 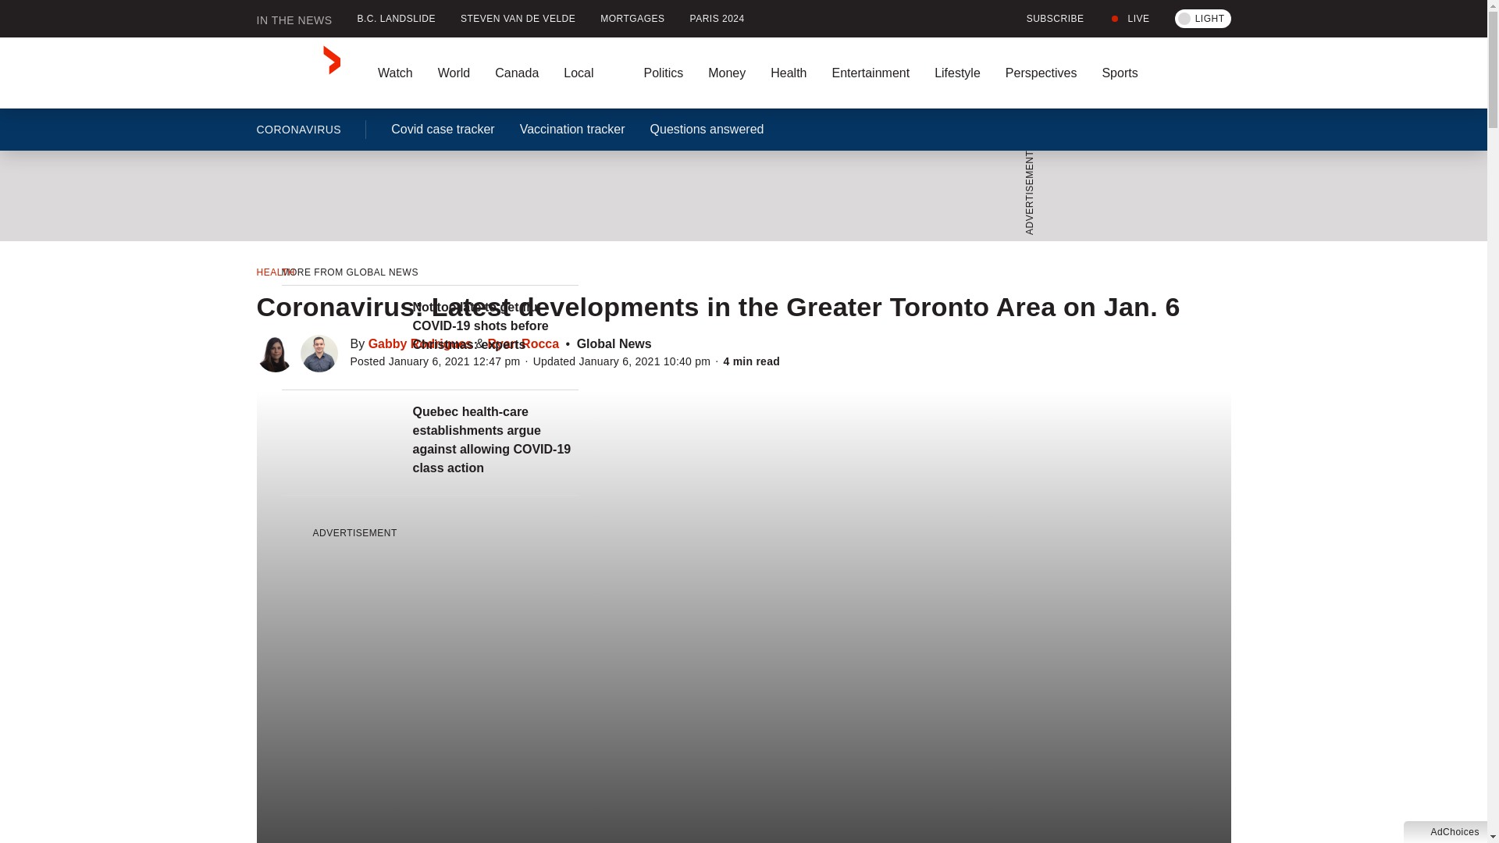 I want to click on GlobalNews home, so click(x=298, y=73).